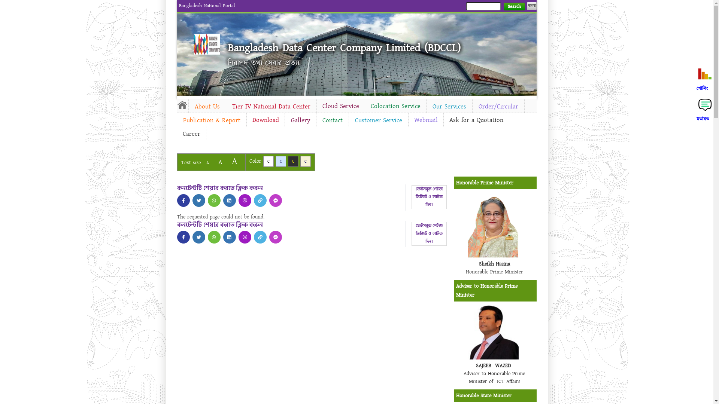  I want to click on A, so click(220, 162).